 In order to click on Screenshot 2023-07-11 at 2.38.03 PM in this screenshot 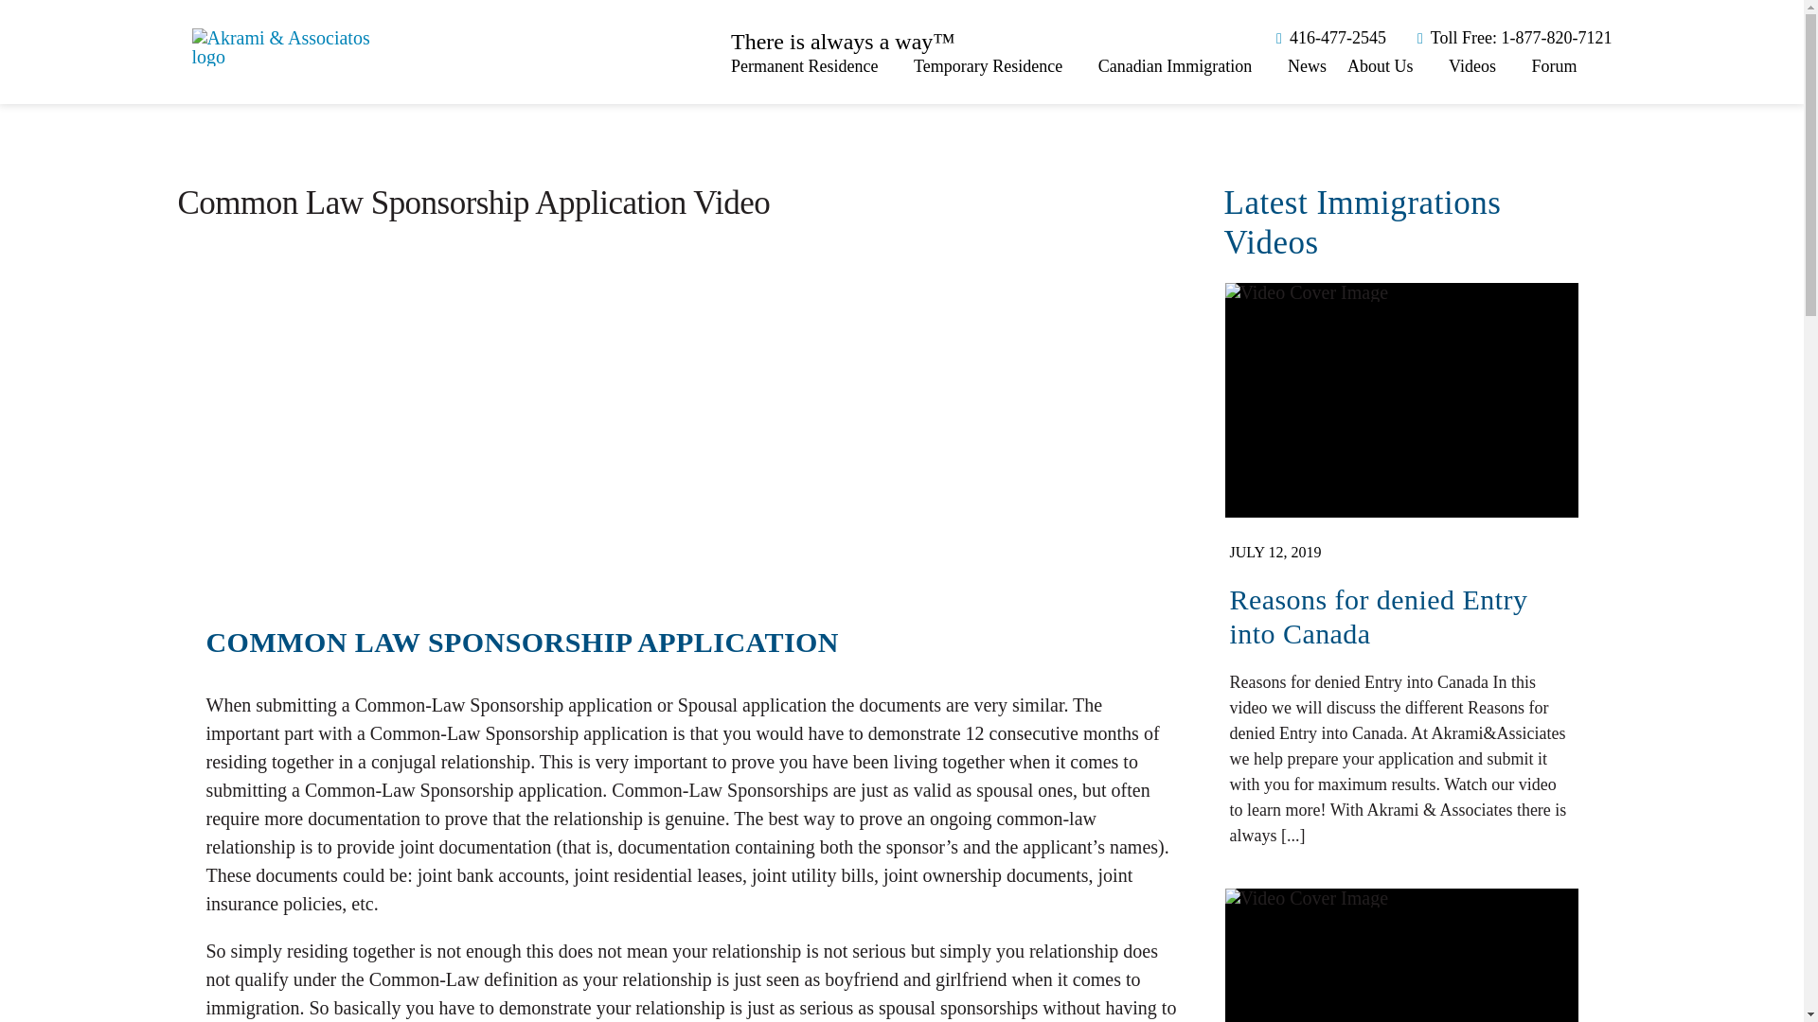, I will do `click(1307, 291)`.